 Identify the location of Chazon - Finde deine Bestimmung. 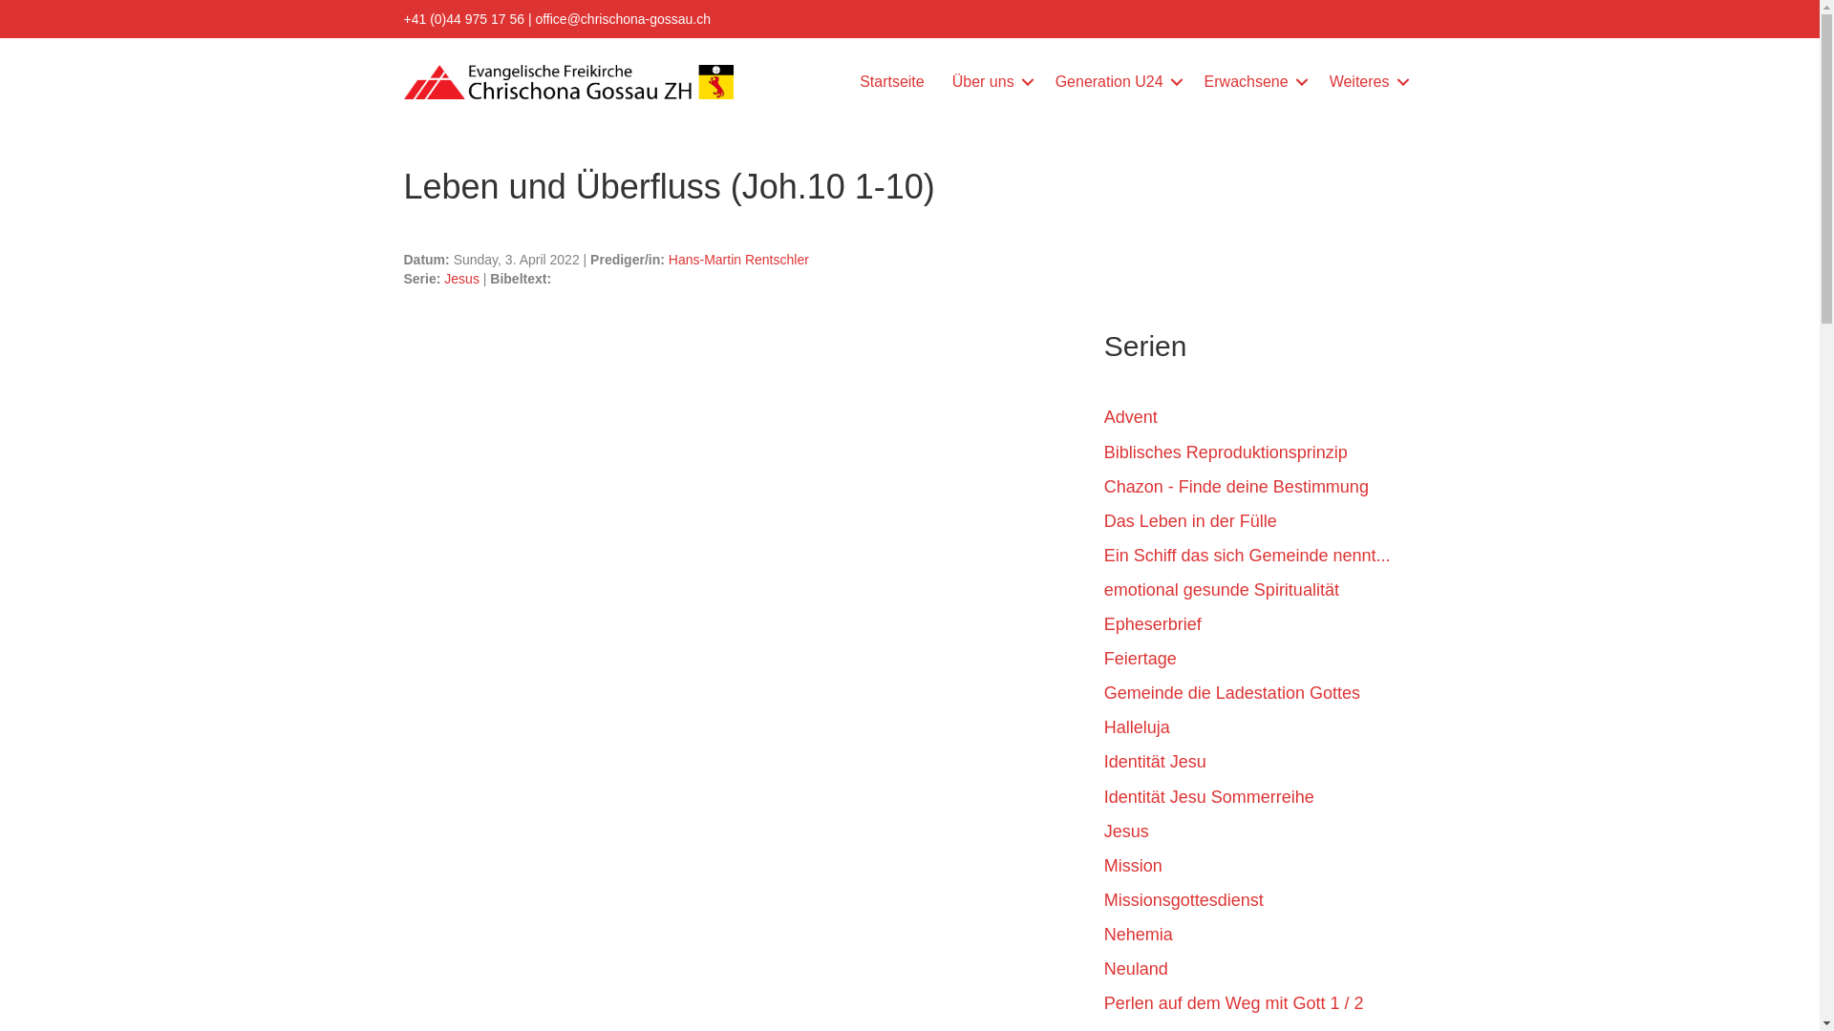
(1261, 492).